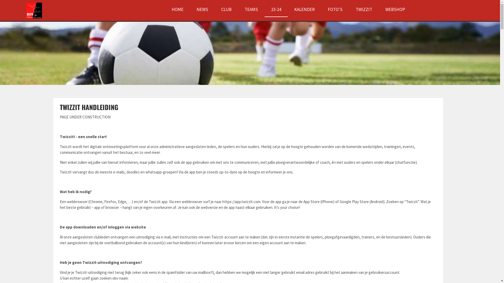 This screenshot has width=504, height=283. I want to click on 23-24, so click(276, 9).